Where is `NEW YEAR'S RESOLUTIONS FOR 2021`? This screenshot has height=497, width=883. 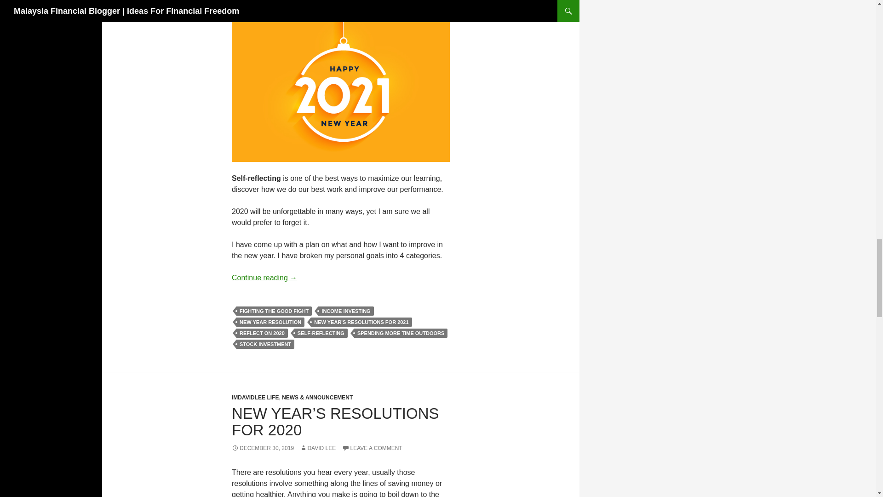 NEW YEAR'S RESOLUTIONS FOR 2021 is located at coordinates (361, 322).